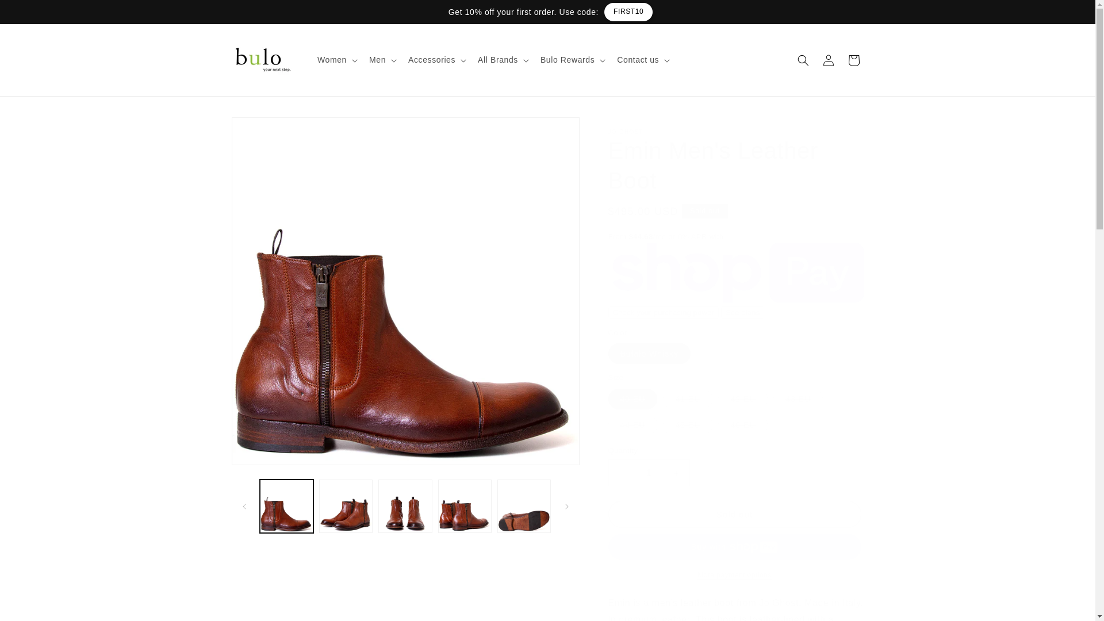 This screenshot has height=621, width=1104. Describe the element at coordinates (649, 473) in the screenshot. I see `1` at that location.